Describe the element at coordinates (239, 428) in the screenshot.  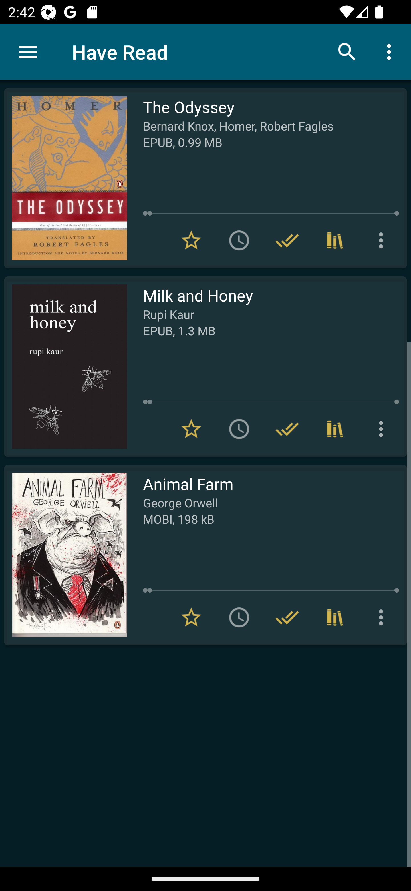
I see `Add to To read` at that location.